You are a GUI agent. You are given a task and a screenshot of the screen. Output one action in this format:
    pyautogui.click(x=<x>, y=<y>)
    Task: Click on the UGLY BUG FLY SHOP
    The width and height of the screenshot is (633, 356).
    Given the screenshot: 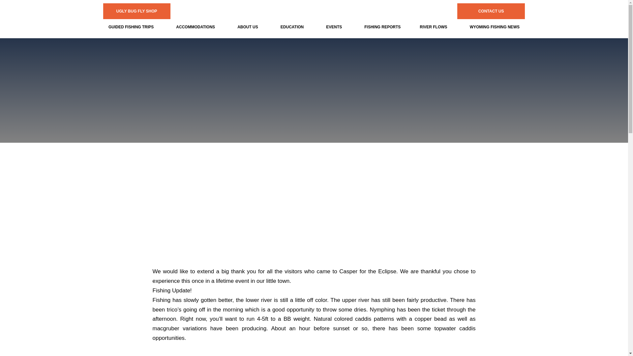 What is the action you would take?
    pyautogui.click(x=136, y=11)
    